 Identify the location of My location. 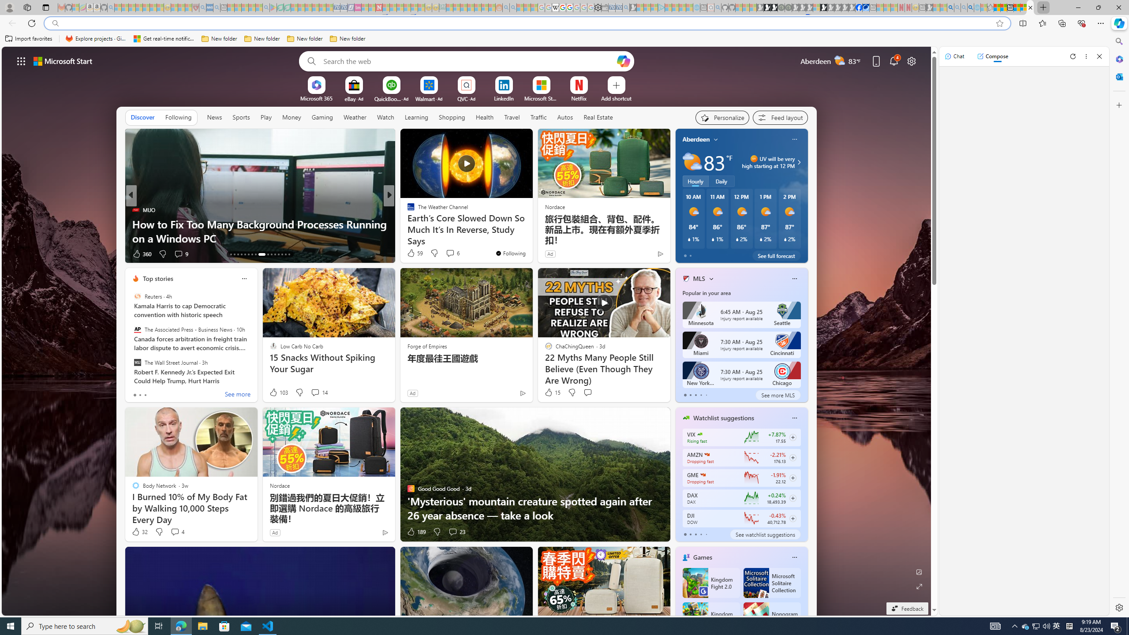
(715, 139).